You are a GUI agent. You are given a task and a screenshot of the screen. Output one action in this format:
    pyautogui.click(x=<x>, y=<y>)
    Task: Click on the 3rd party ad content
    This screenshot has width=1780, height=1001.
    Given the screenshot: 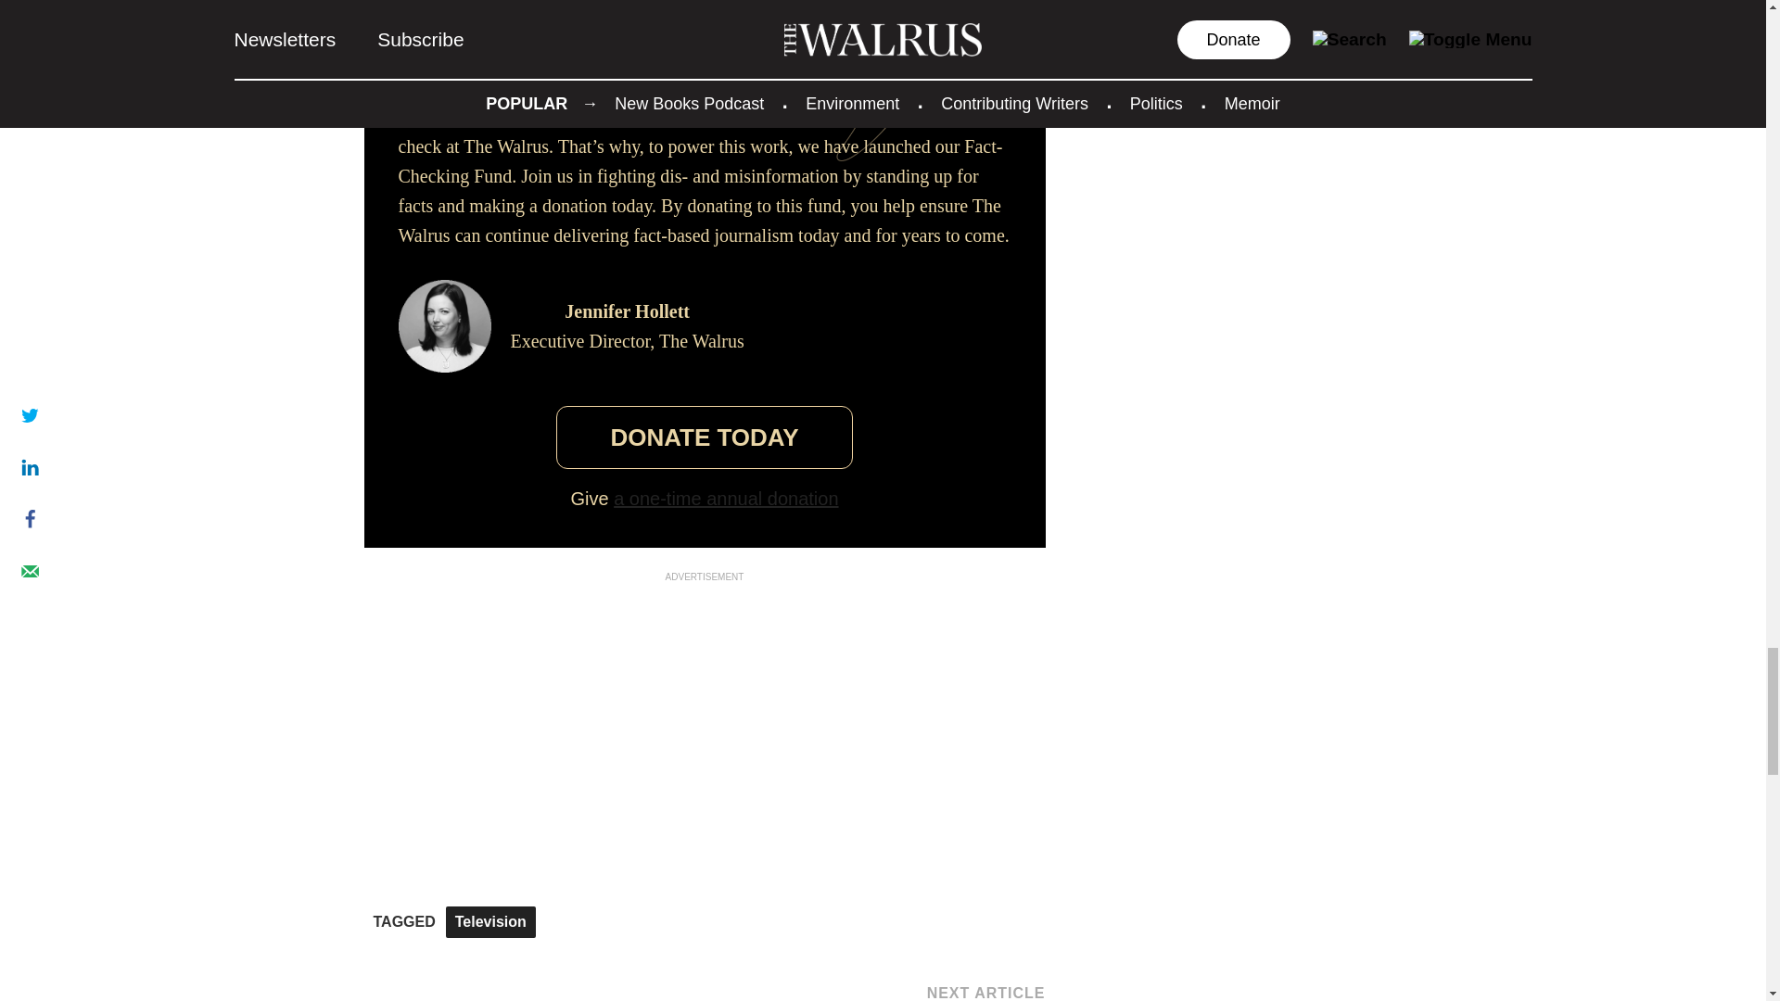 What is the action you would take?
    pyautogui.click(x=705, y=701)
    